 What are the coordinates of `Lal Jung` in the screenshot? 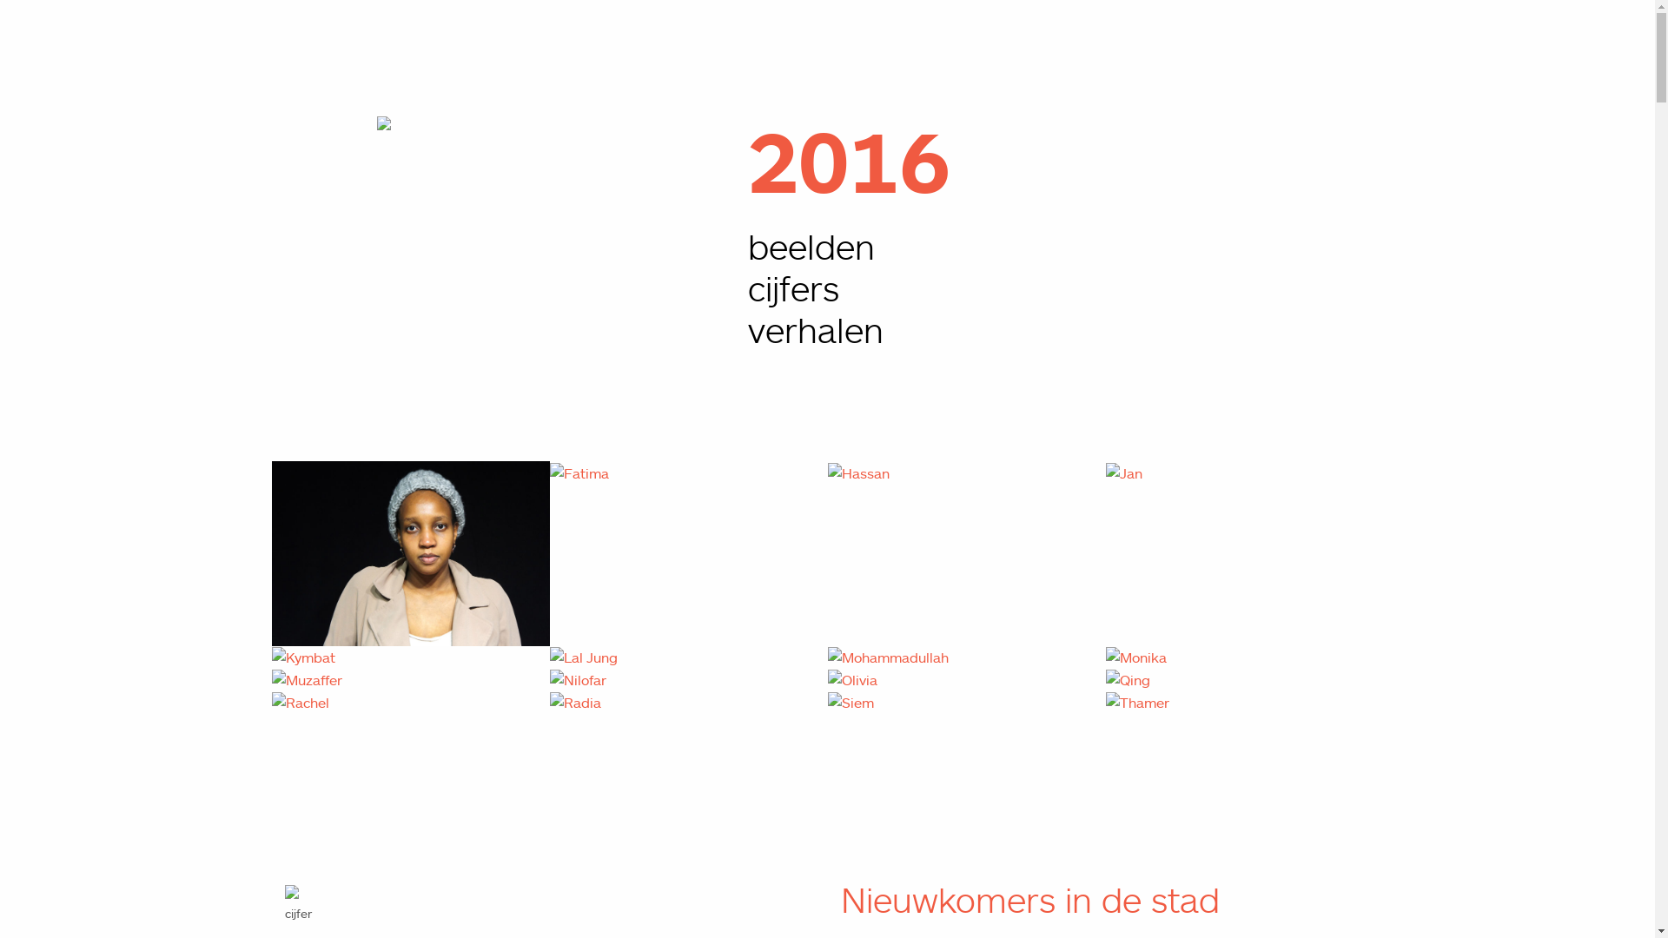 It's located at (583, 657).